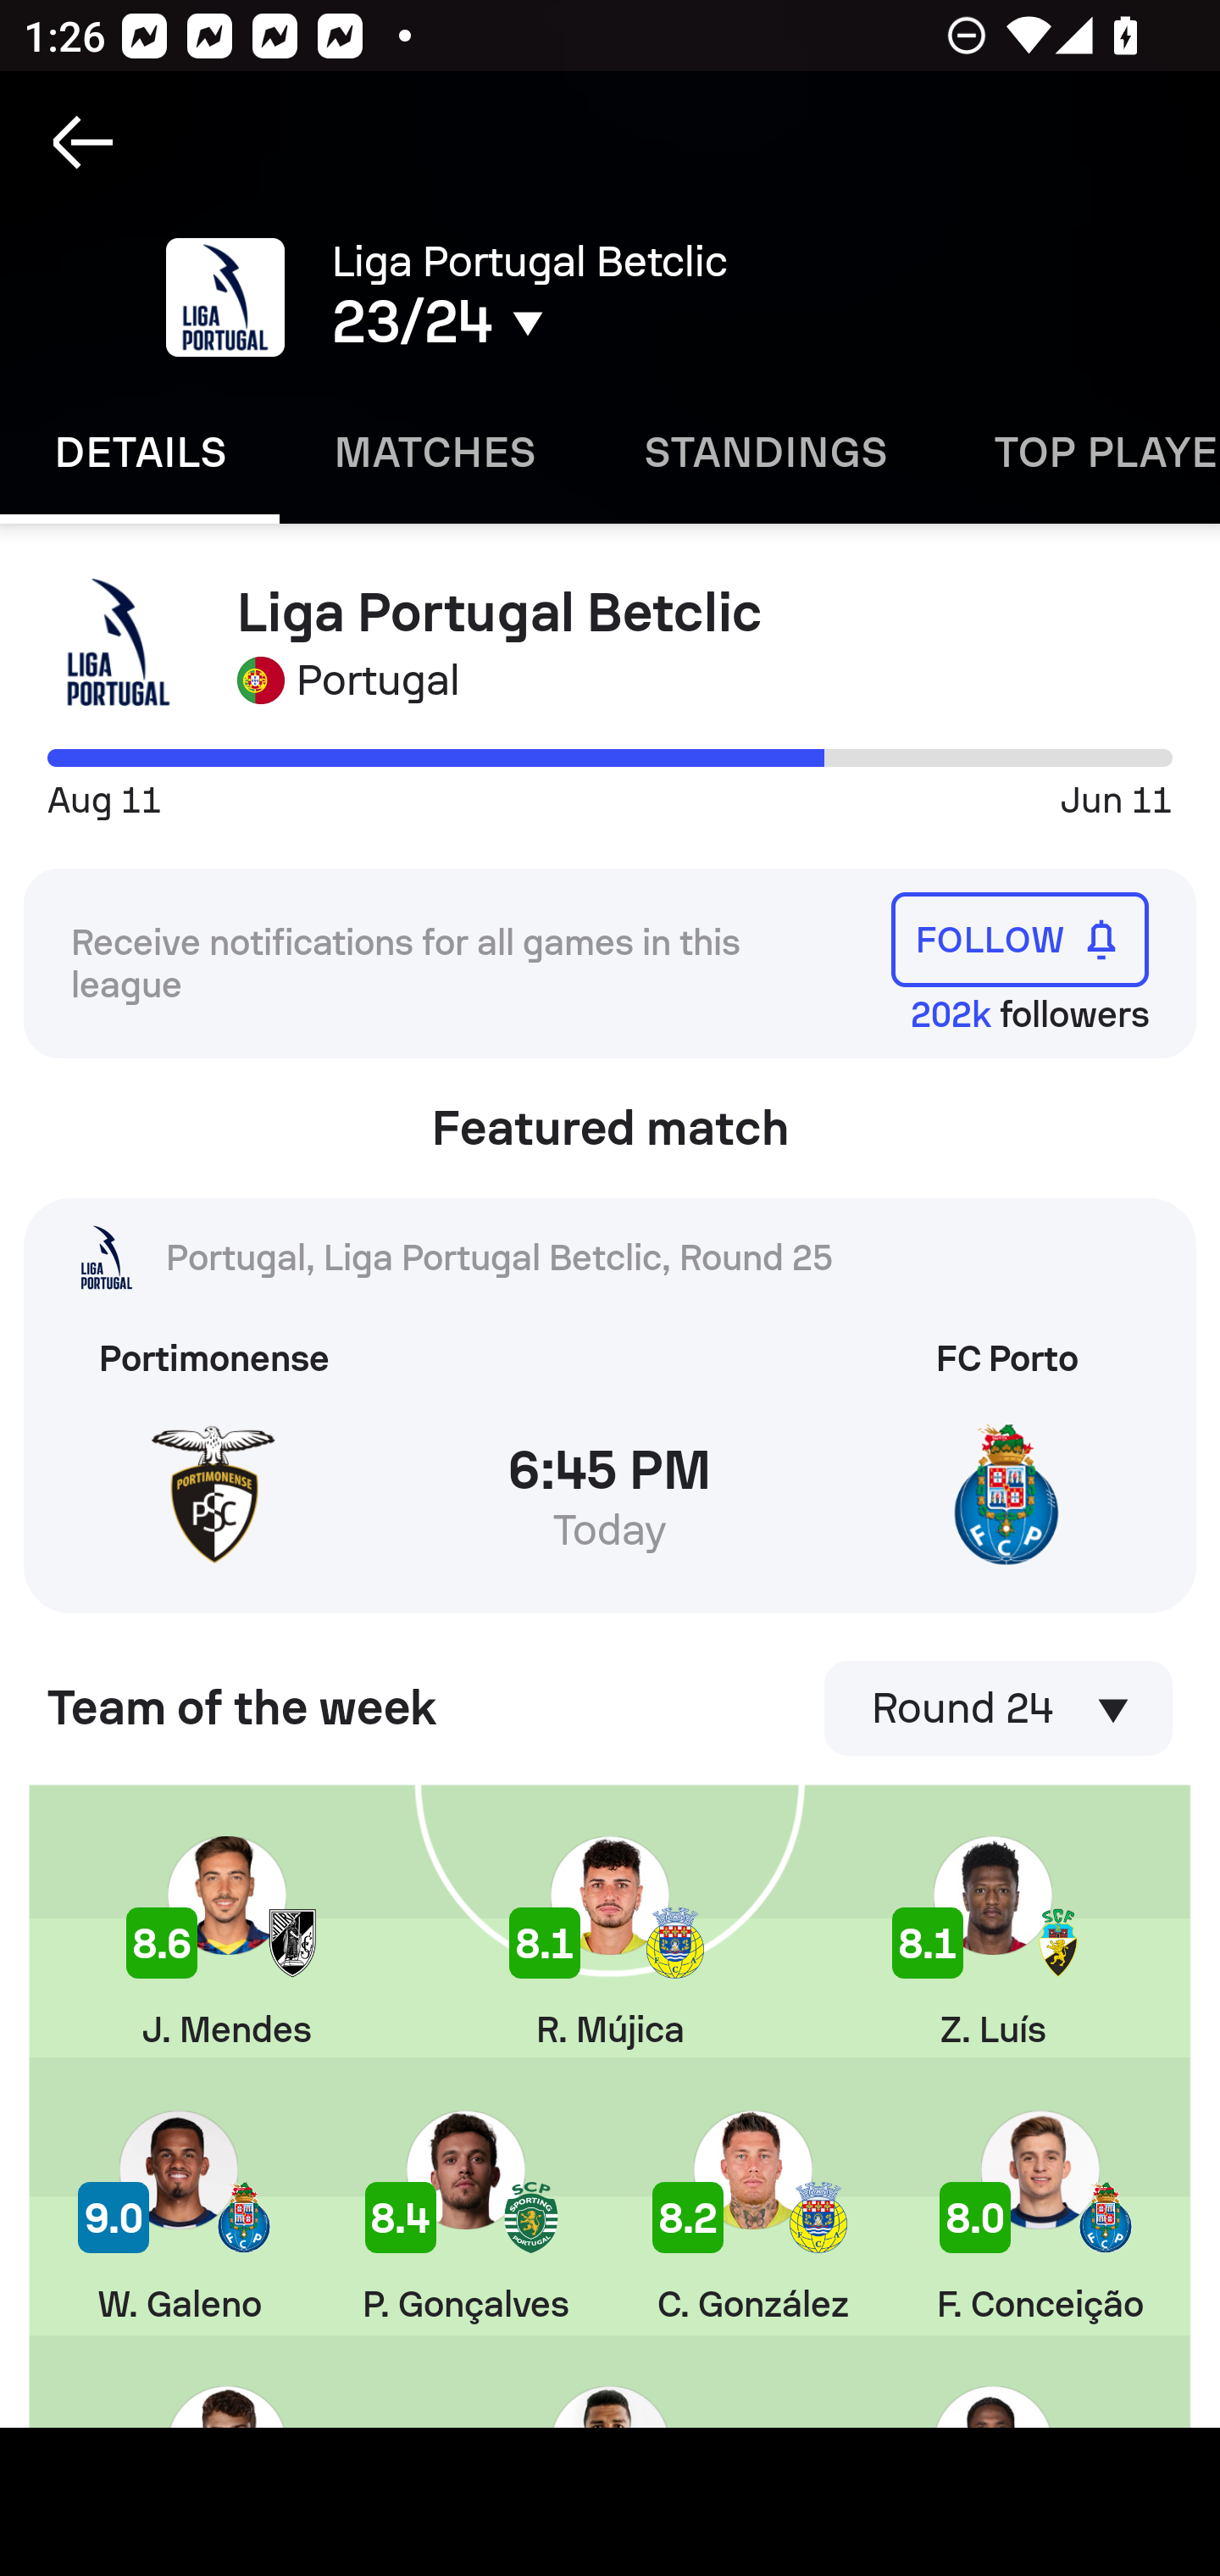  What do you see at coordinates (227, 1943) in the screenshot?
I see `J. Mendes` at bounding box center [227, 1943].